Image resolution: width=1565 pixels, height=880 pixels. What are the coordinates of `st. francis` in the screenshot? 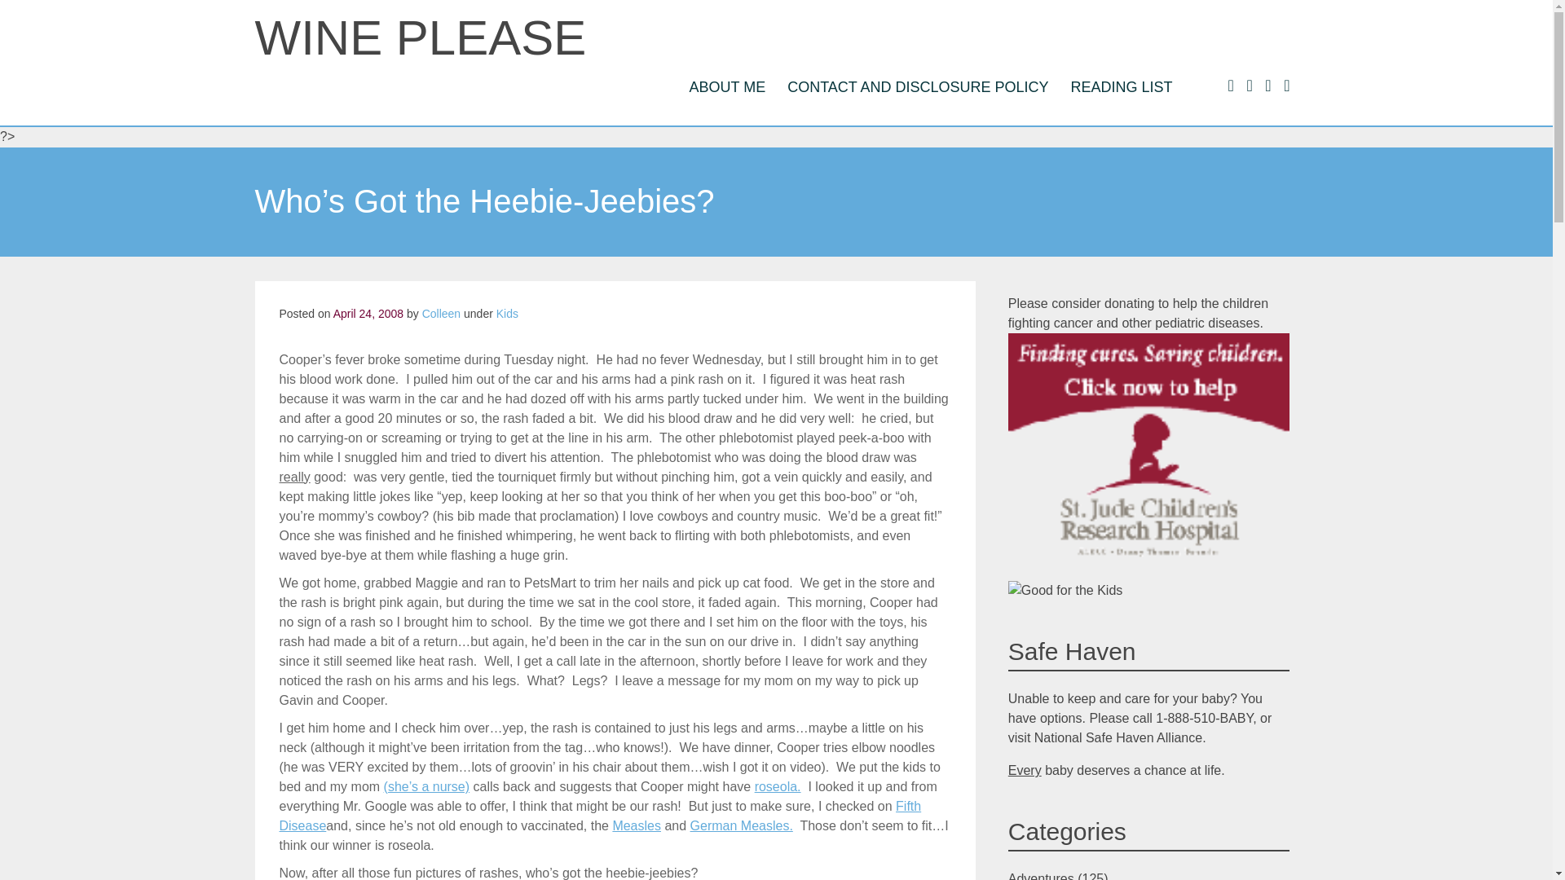 It's located at (427, 786).